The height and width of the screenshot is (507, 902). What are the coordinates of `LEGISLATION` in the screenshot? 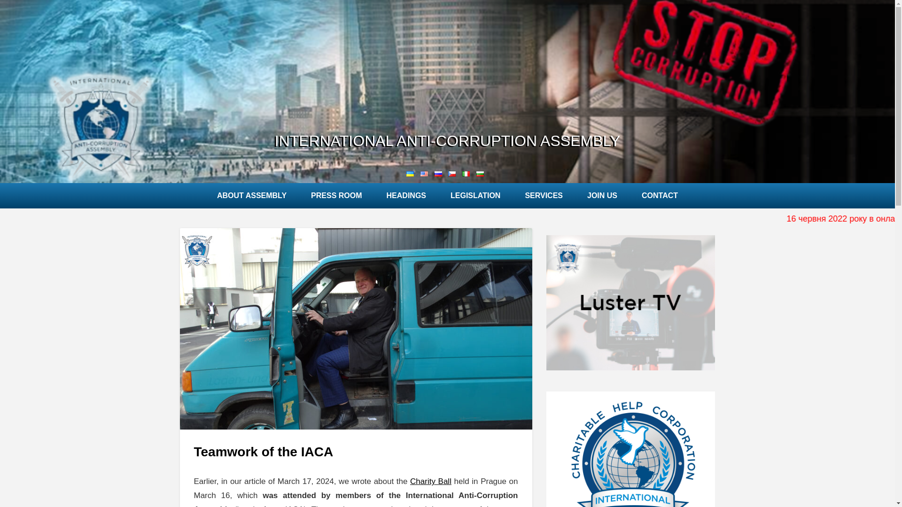 It's located at (475, 195).